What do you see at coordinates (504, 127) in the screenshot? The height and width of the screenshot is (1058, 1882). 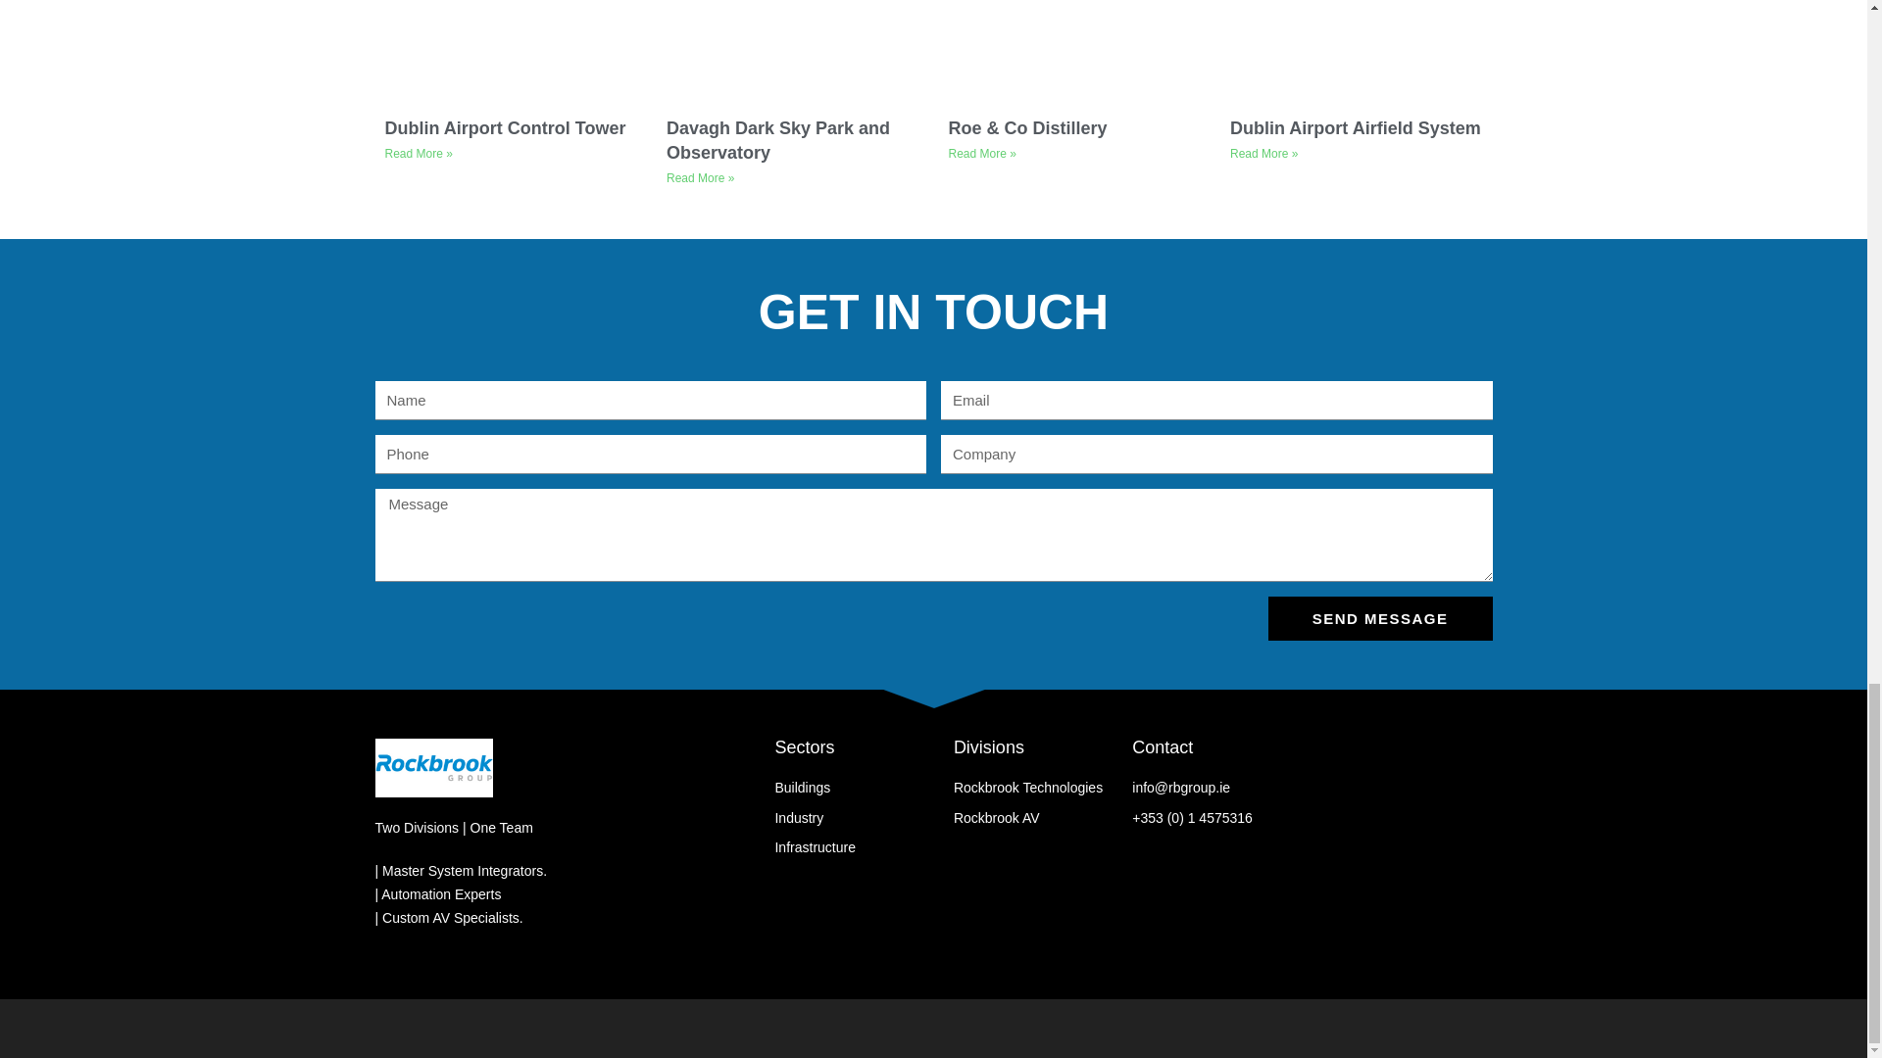 I see `Dublin Airport Control Tower` at bounding box center [504, 127].